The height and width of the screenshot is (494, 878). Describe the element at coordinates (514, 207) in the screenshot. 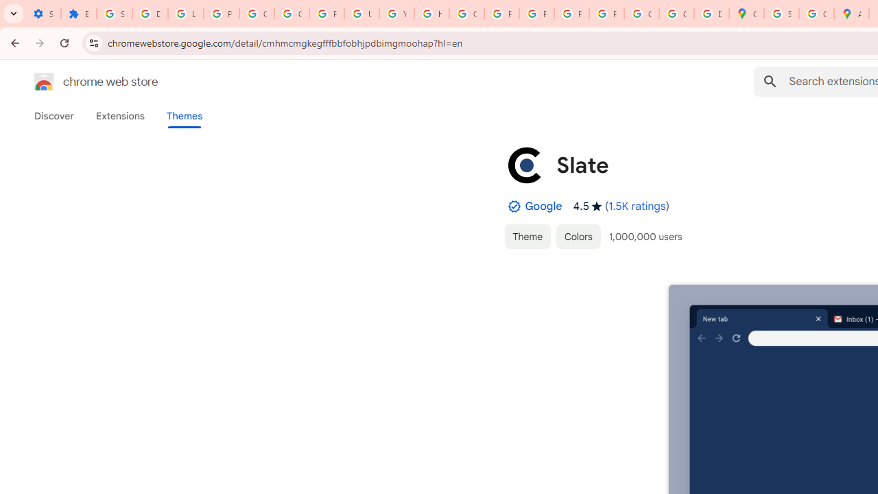

I see `By Established Publisher Badge` at that location.